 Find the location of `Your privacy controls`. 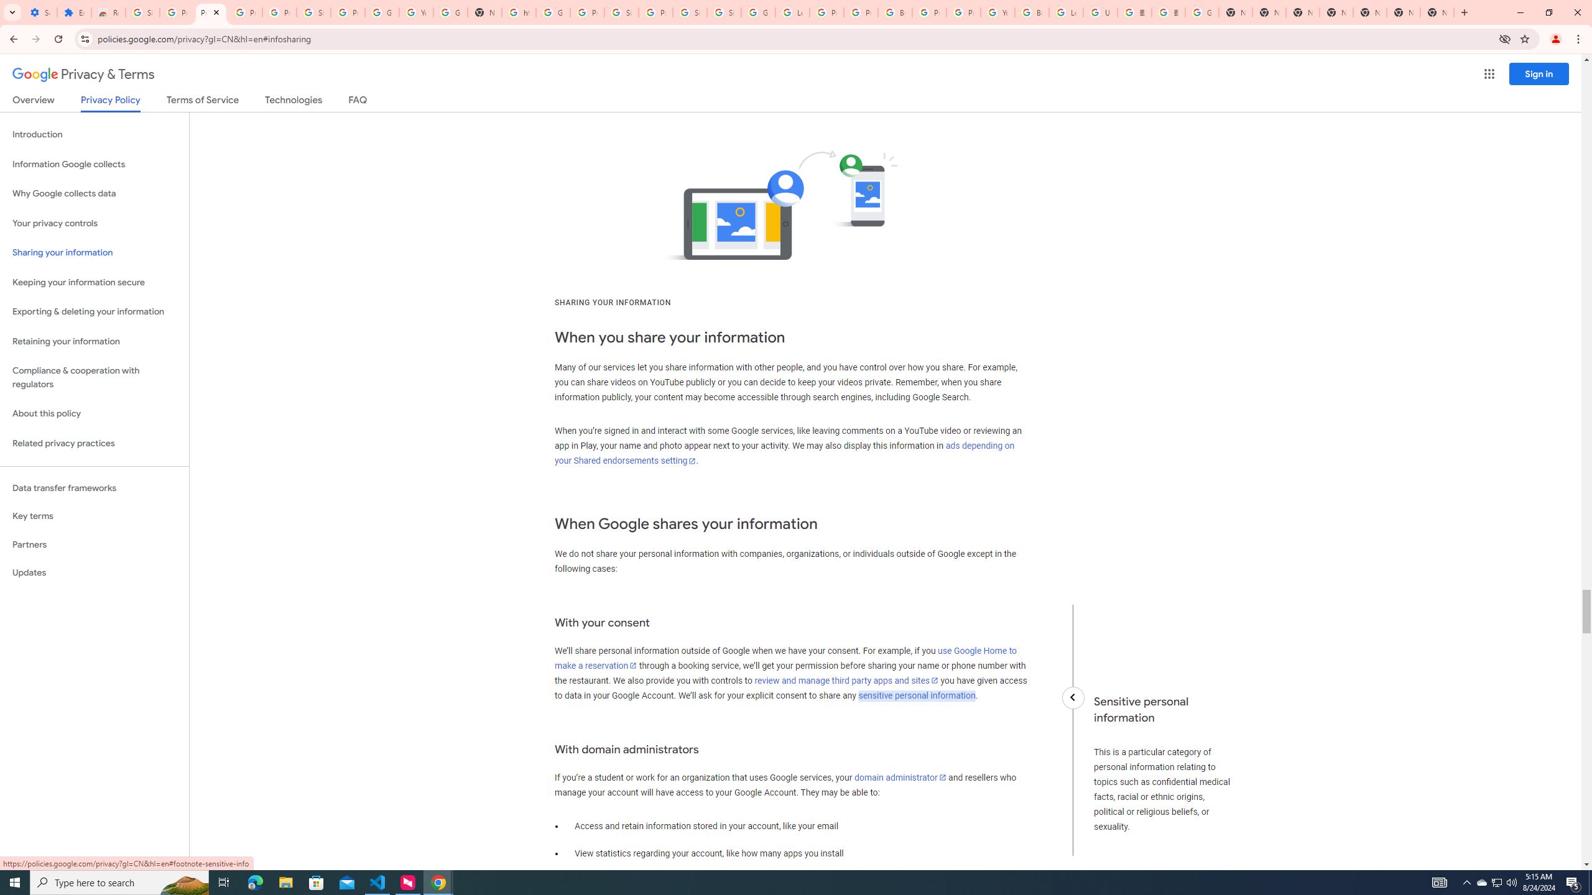

Your privacy controls is located at coordinates (95, 224).